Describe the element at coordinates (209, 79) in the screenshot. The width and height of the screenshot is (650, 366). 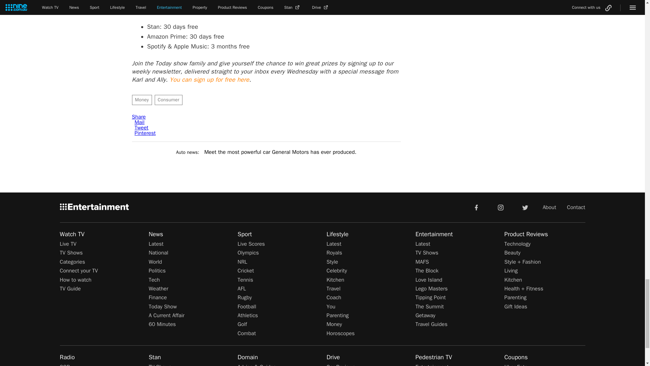
I see `You can sign up for free here` at that location.